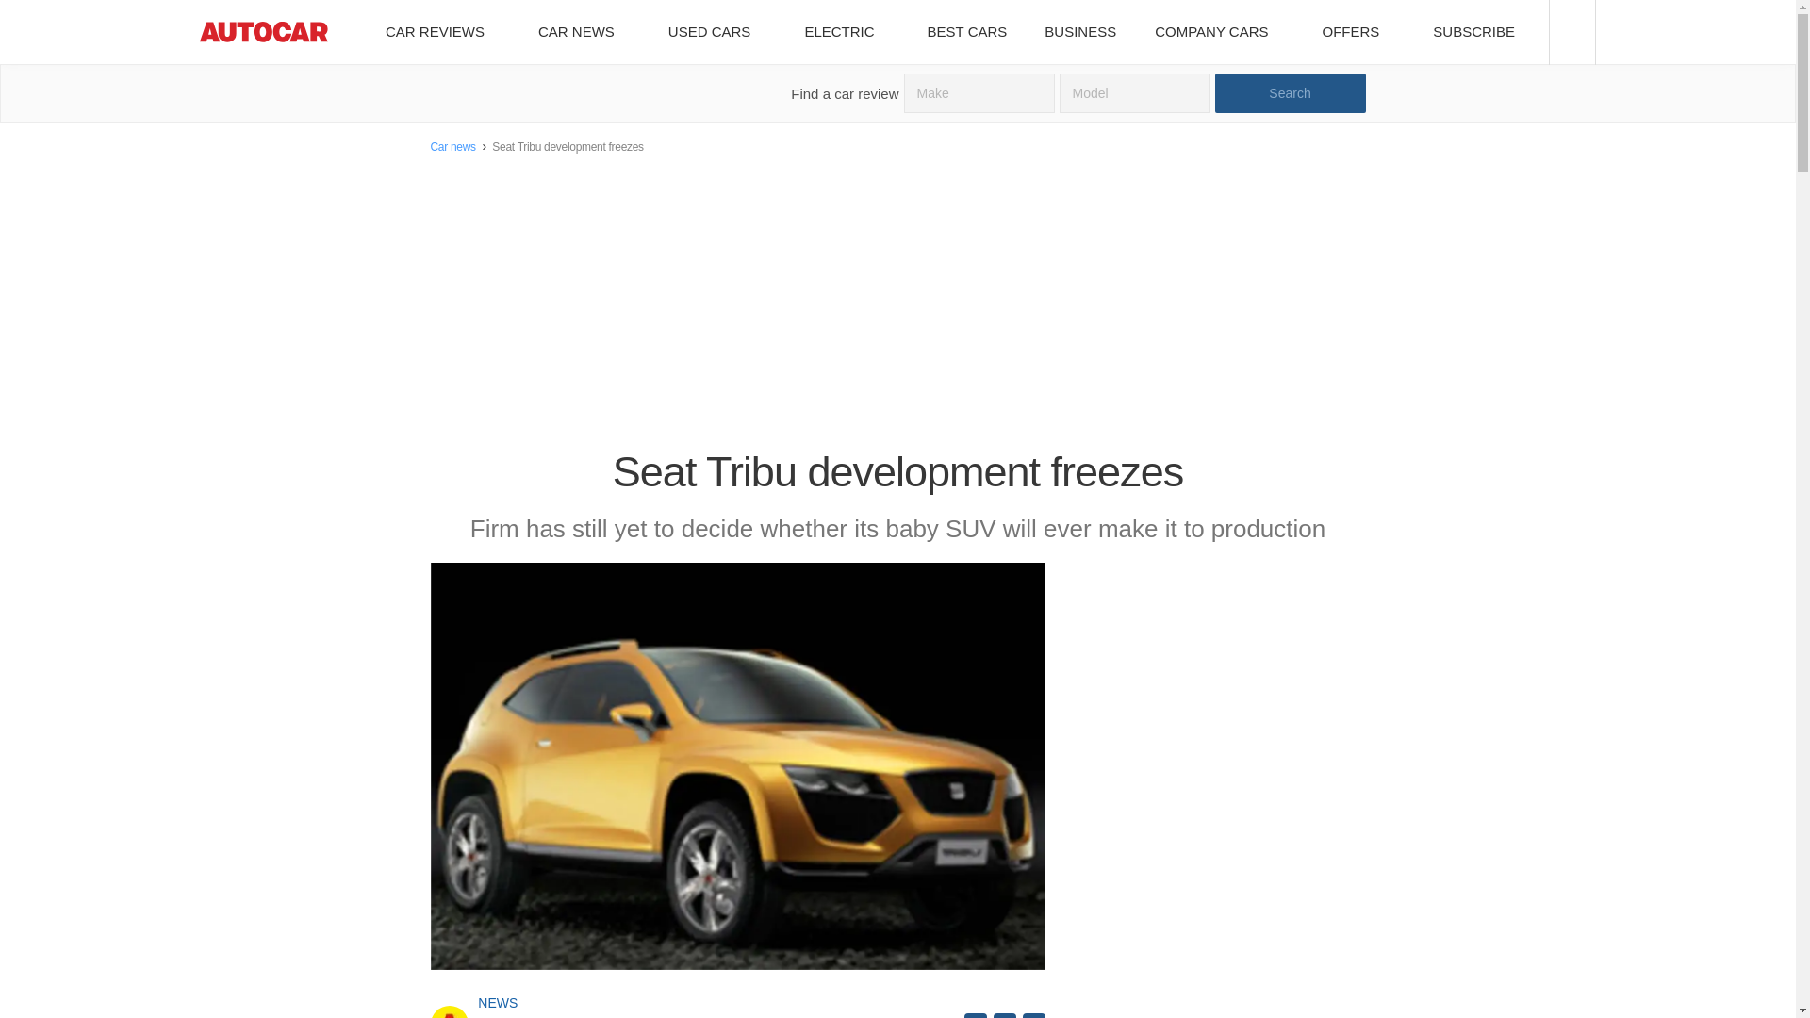 The width and height of the screenshot is (1810, 1018). Describe the element at coordinates (1290, 92) in the screenshot. I see `Search` at that location.